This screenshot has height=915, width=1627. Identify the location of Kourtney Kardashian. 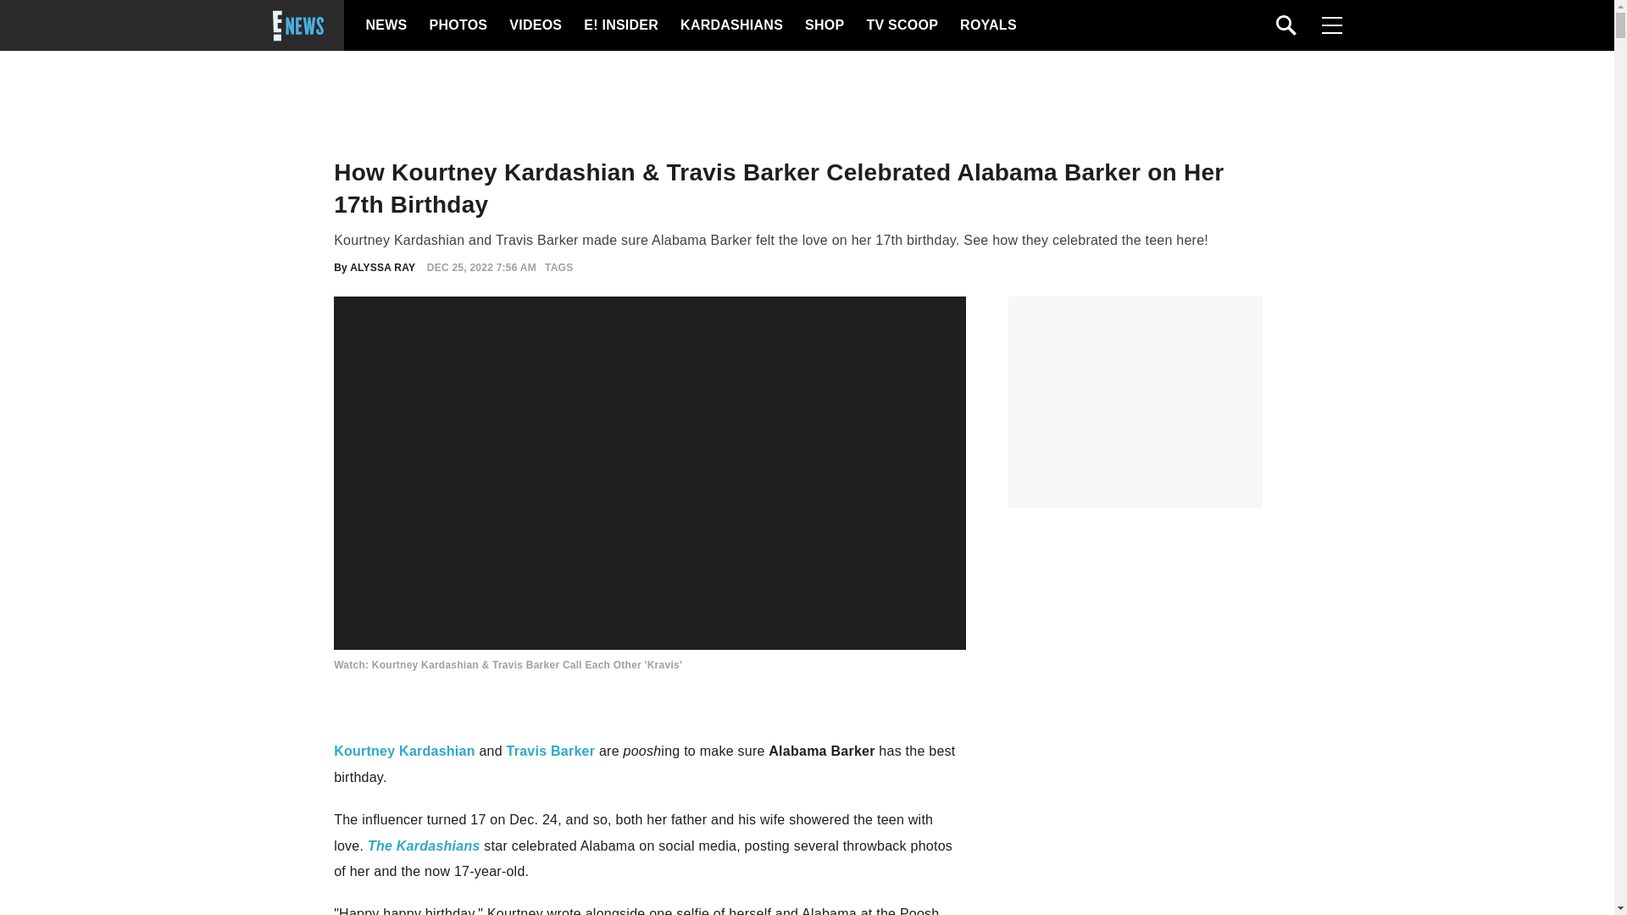
(403, 751).